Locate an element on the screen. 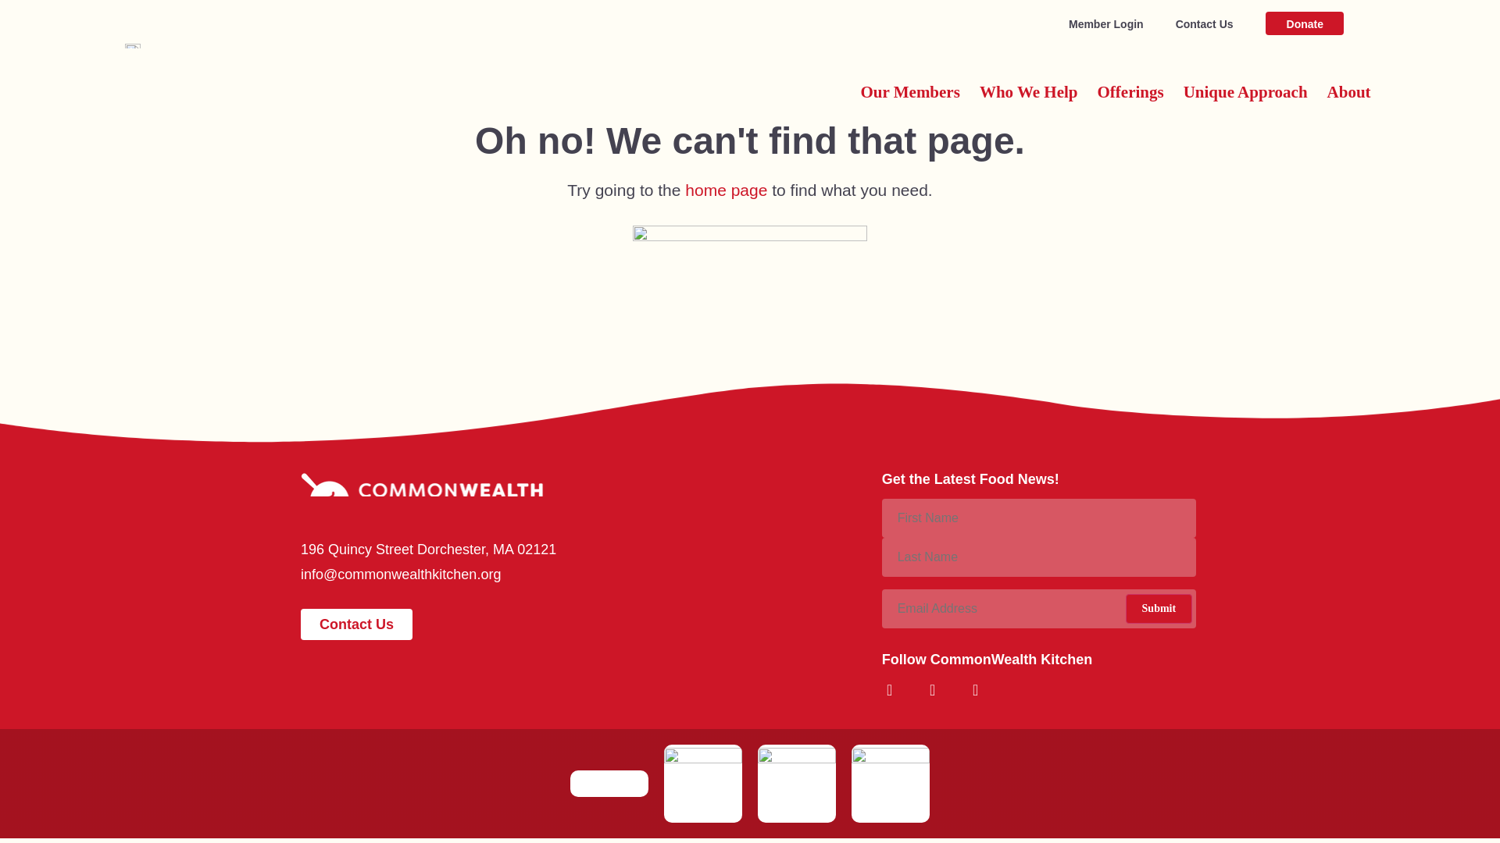 The image size is (1500, 843). Submit is located at coordinates (1159, 609).